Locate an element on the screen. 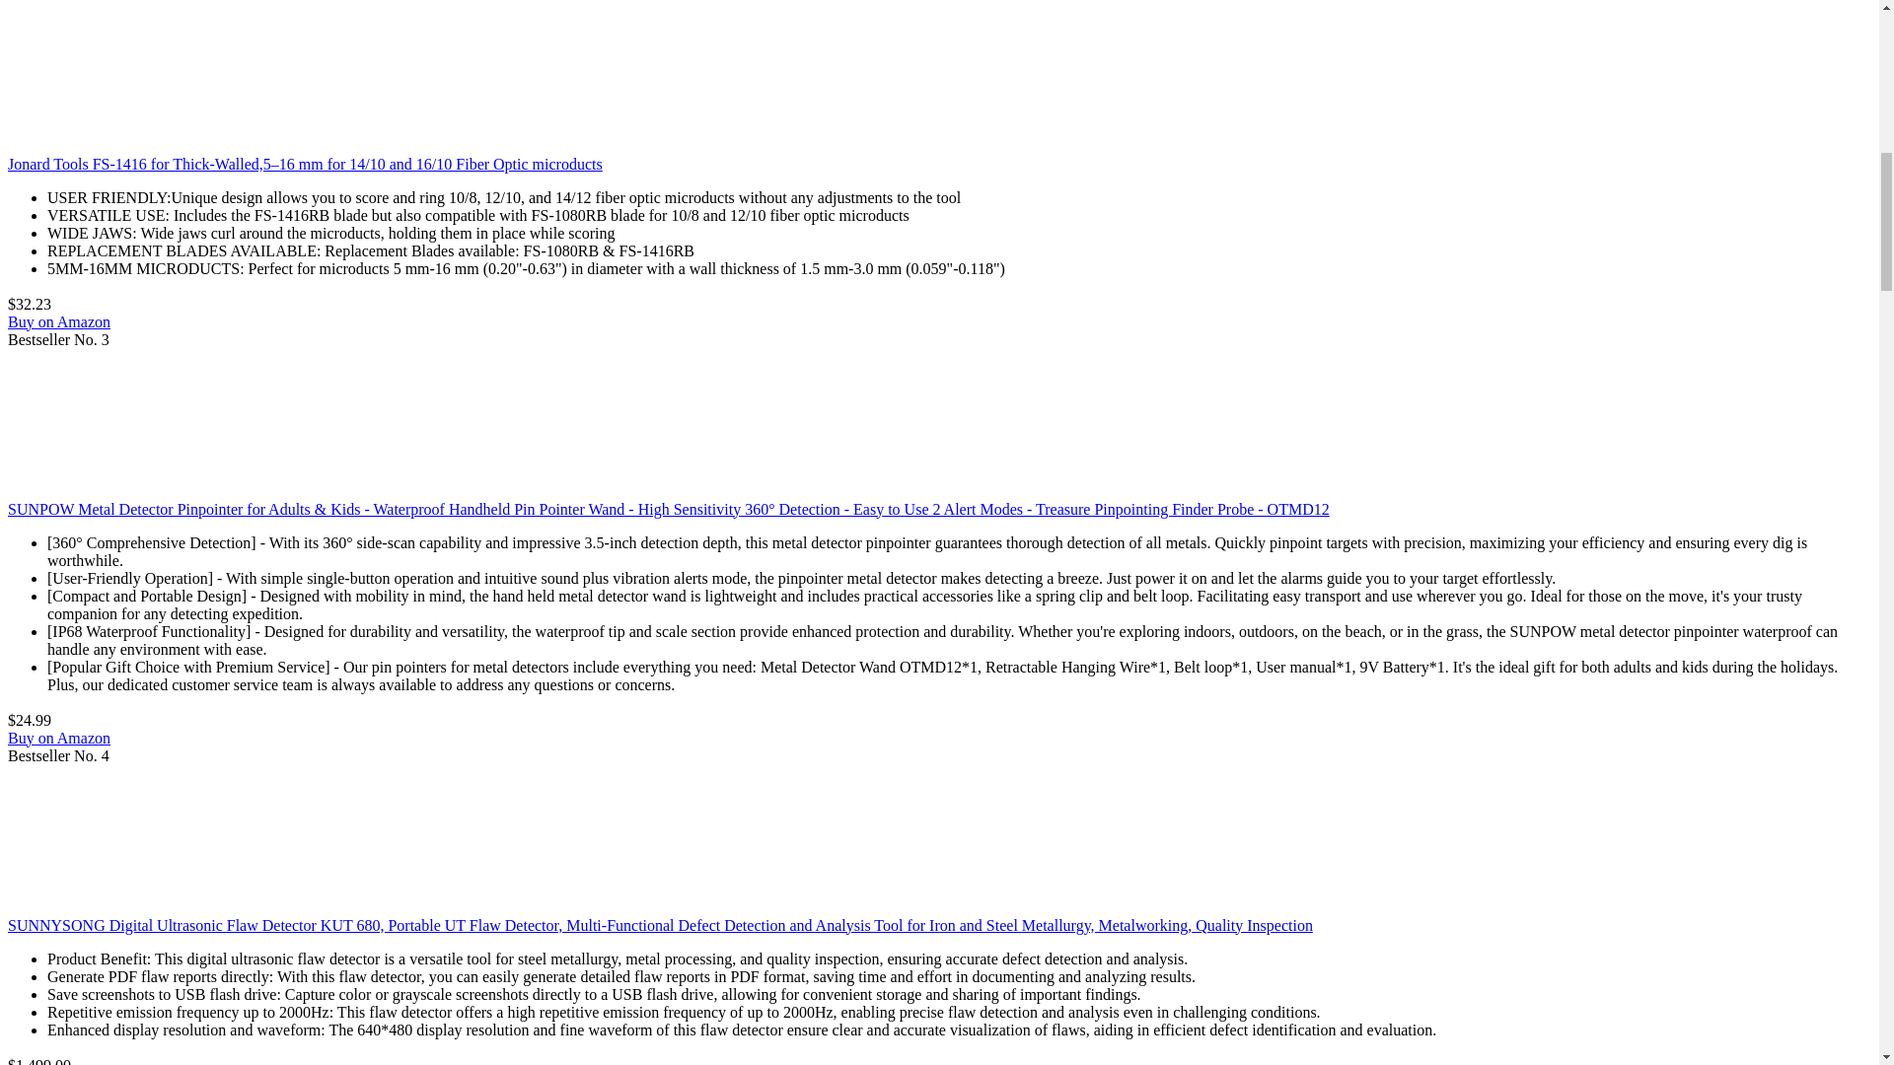 This screenshot has height=1065, width=1894. Buy on Amazon is located at coordinates (58, 321).